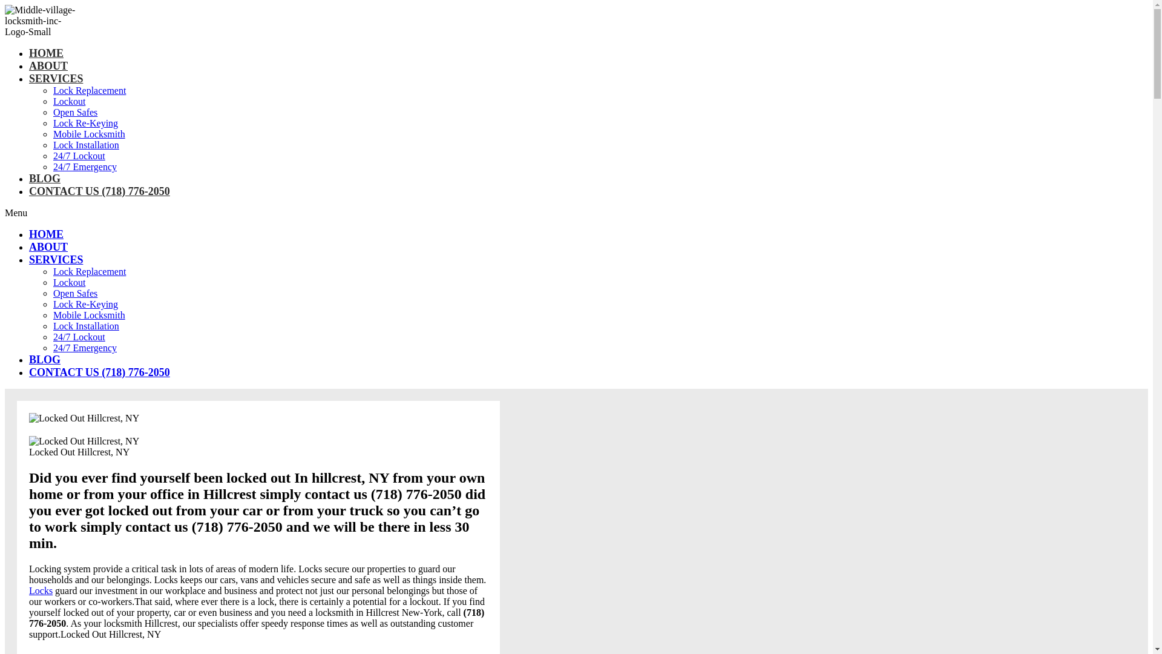 The height and width of the screenshot is (654, 1162). I want to click on Open Safes, so click(75, 113).